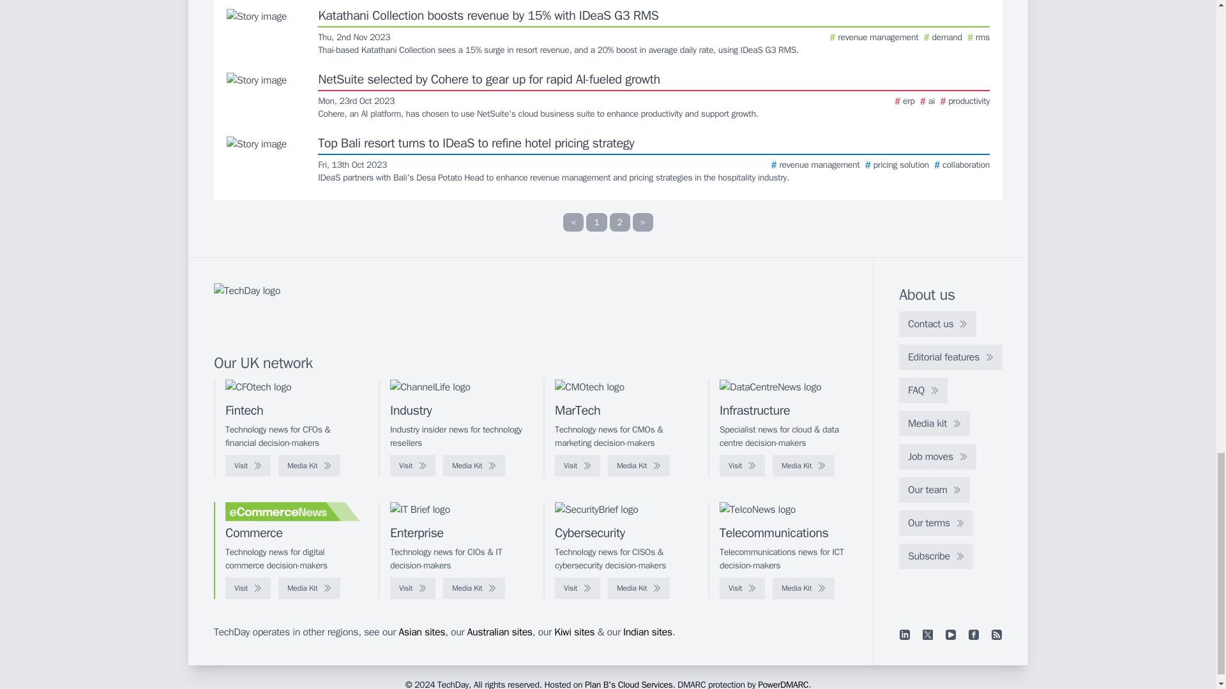  Describe the element at coordinates (619, 222) in the screenshot. I see `2` at that location.